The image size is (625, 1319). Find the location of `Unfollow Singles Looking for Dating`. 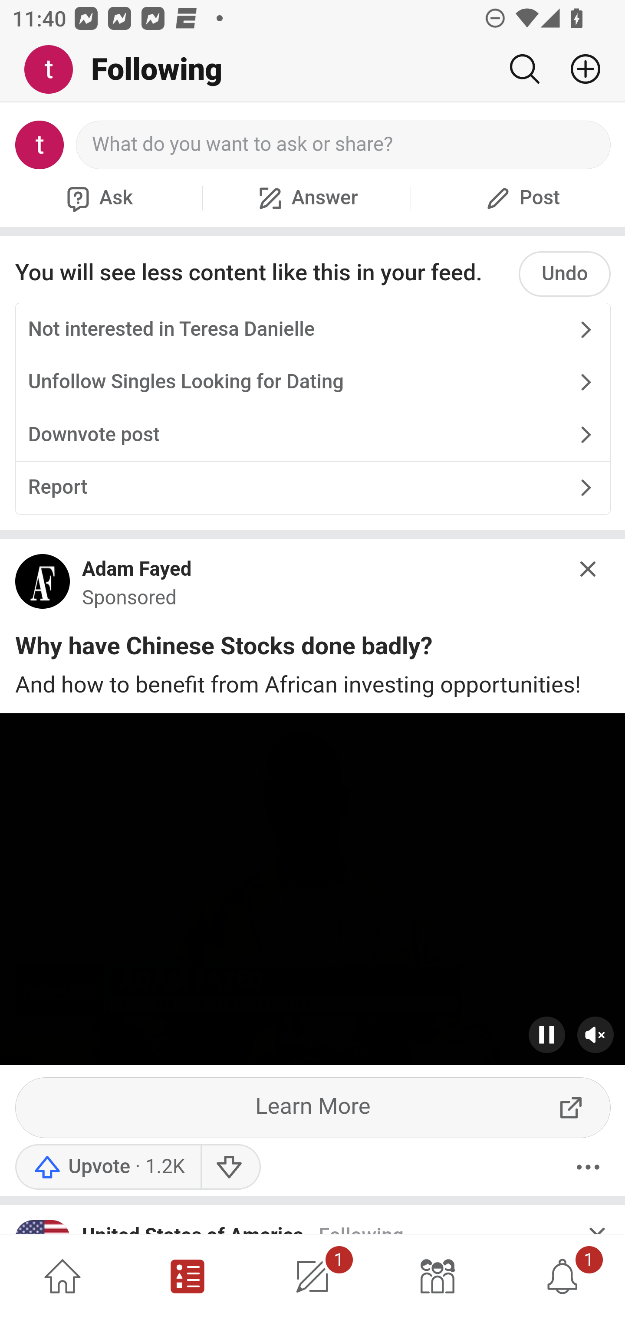

Unfollow Singles Looking for Dating is located at coordinates (312, 382).